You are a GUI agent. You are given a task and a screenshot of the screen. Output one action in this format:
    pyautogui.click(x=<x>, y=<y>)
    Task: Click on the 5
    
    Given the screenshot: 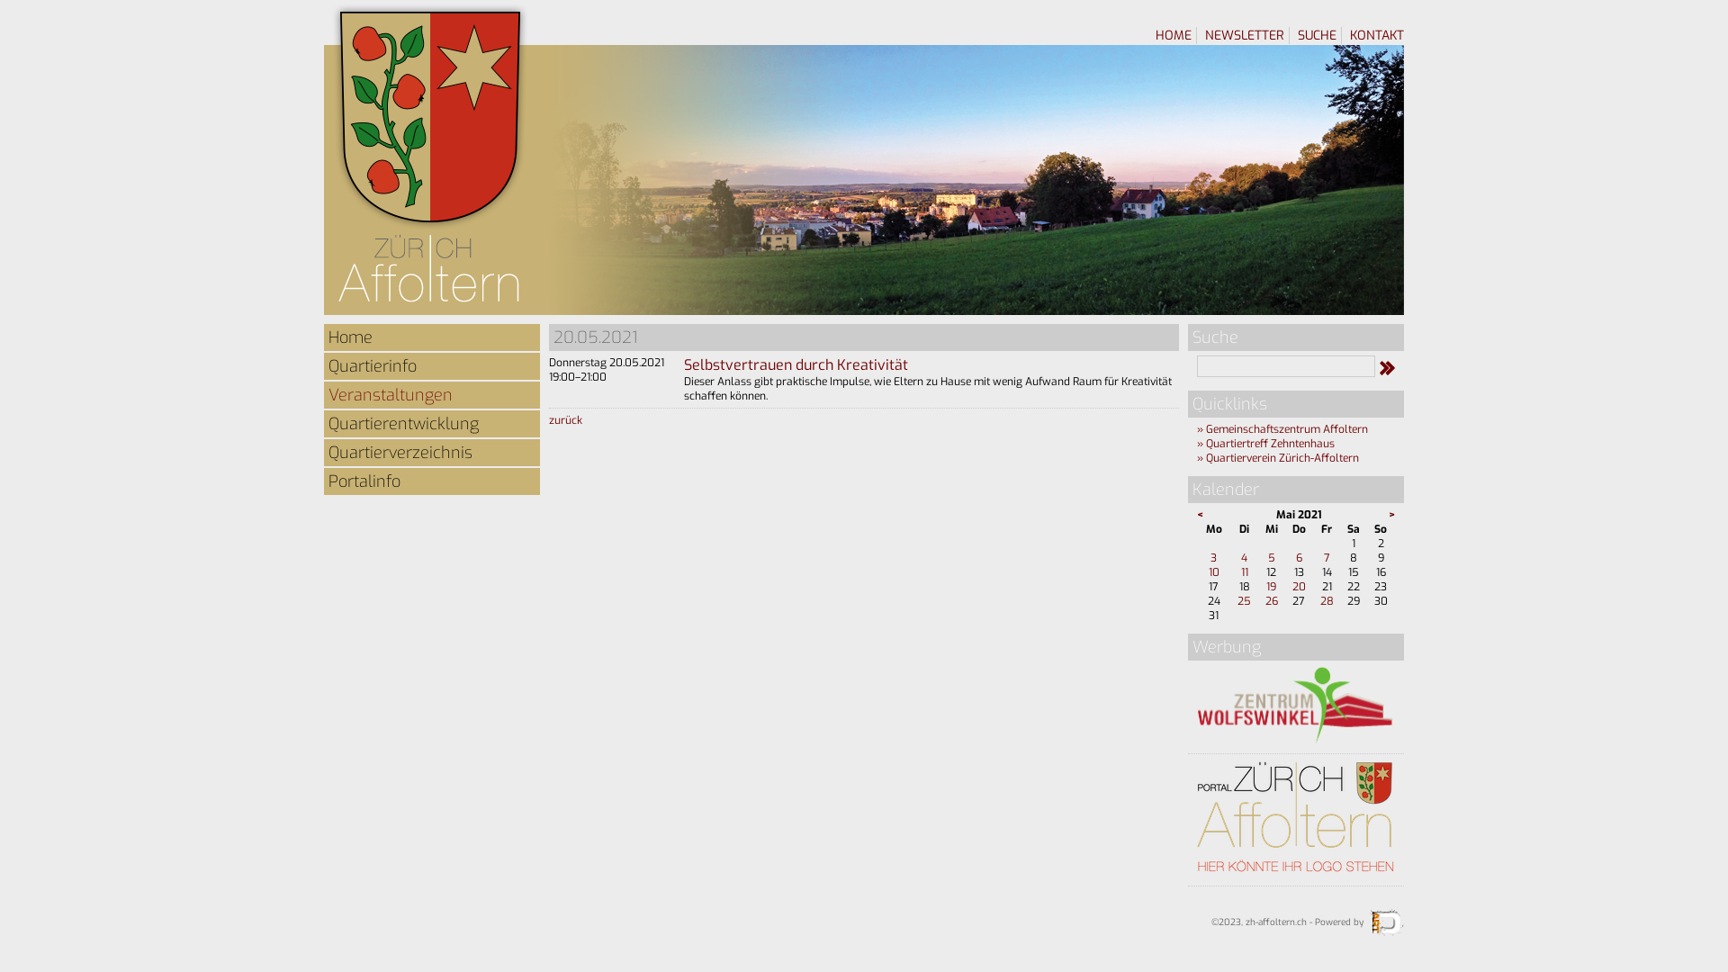 What is the action you would take?
    pyautogui.click(x=1272, y=558)
    